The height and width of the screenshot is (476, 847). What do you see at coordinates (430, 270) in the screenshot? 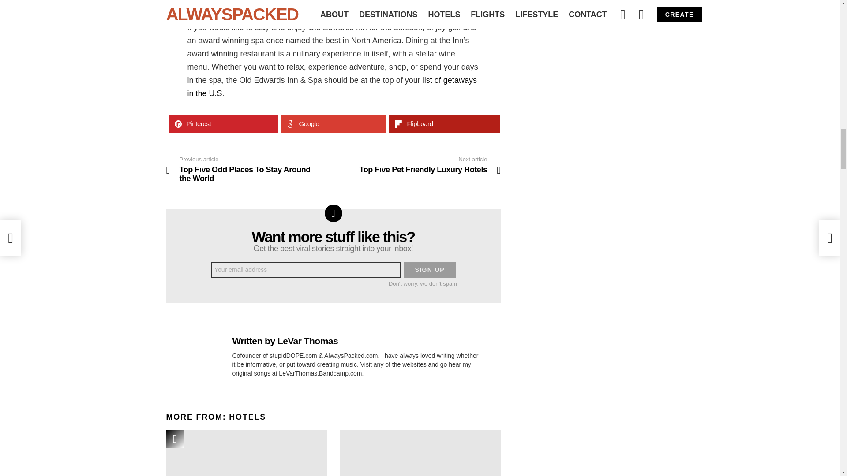
I see `Sign up` at bounding box center [430, 270].